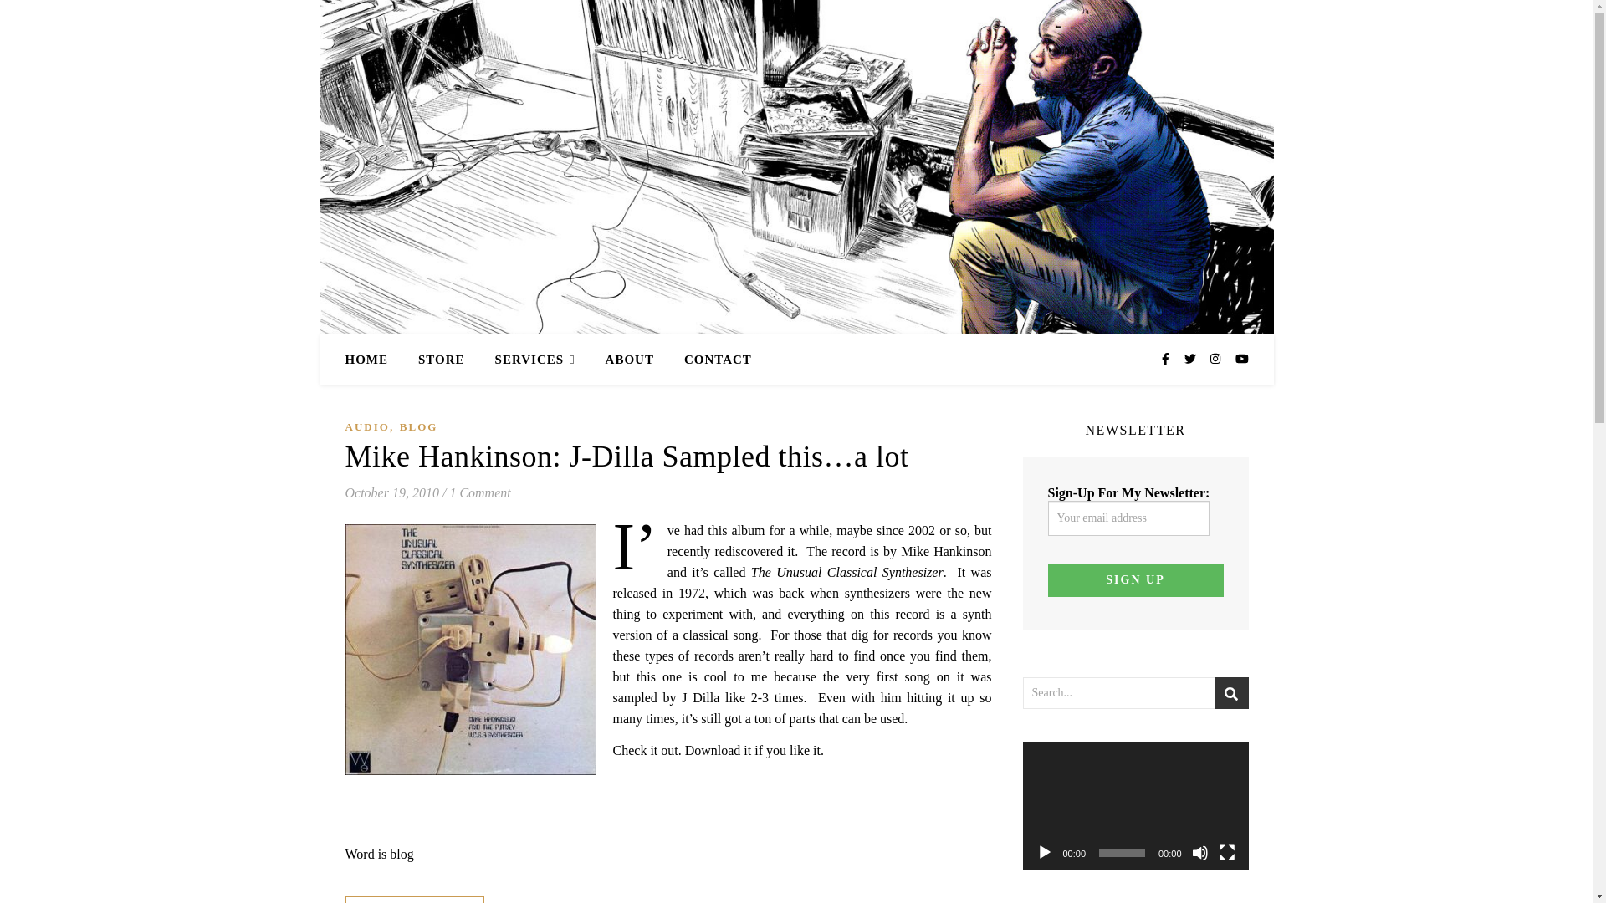 The height and width of the screenshot is (903, 1606). I want to click on AUDIO, so click(366, 426).